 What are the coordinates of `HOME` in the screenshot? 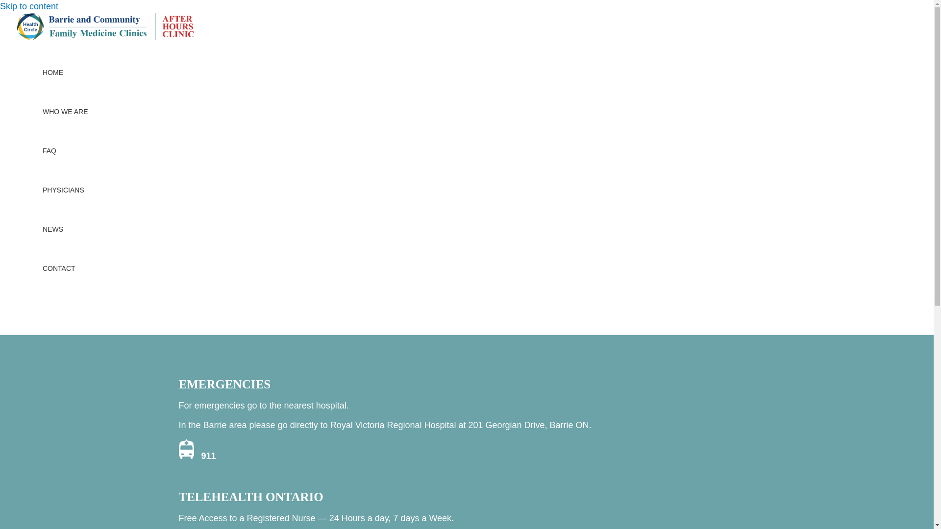 It's located at (66, 72).